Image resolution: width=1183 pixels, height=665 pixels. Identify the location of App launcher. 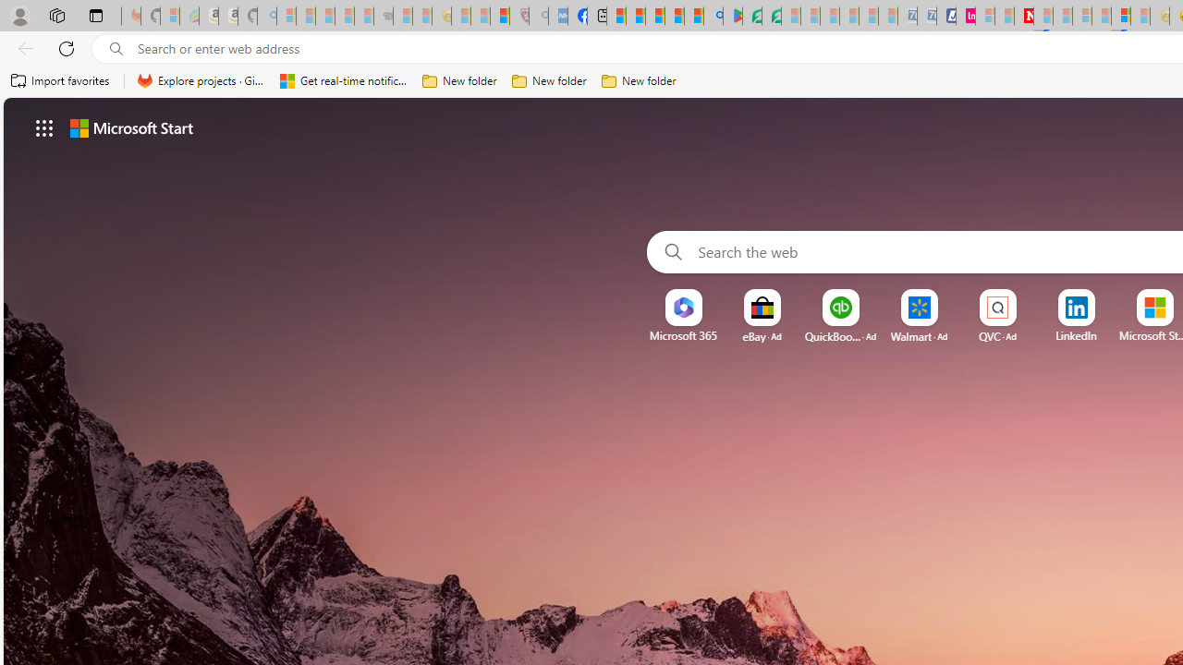
(44, 127).